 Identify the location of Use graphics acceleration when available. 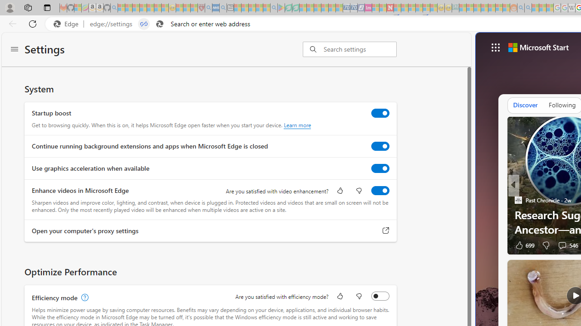
(380, 168).